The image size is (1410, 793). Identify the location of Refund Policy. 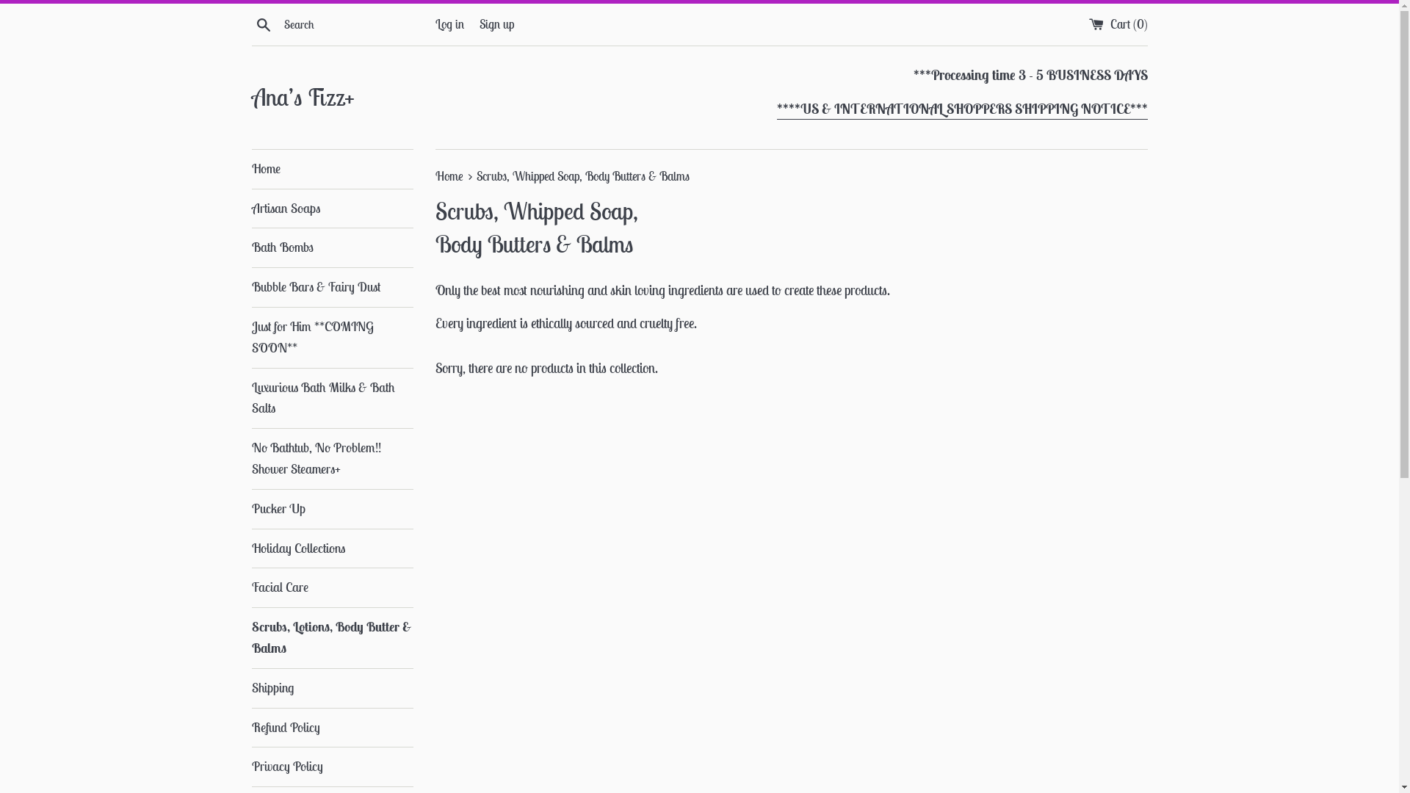
(332, 728).